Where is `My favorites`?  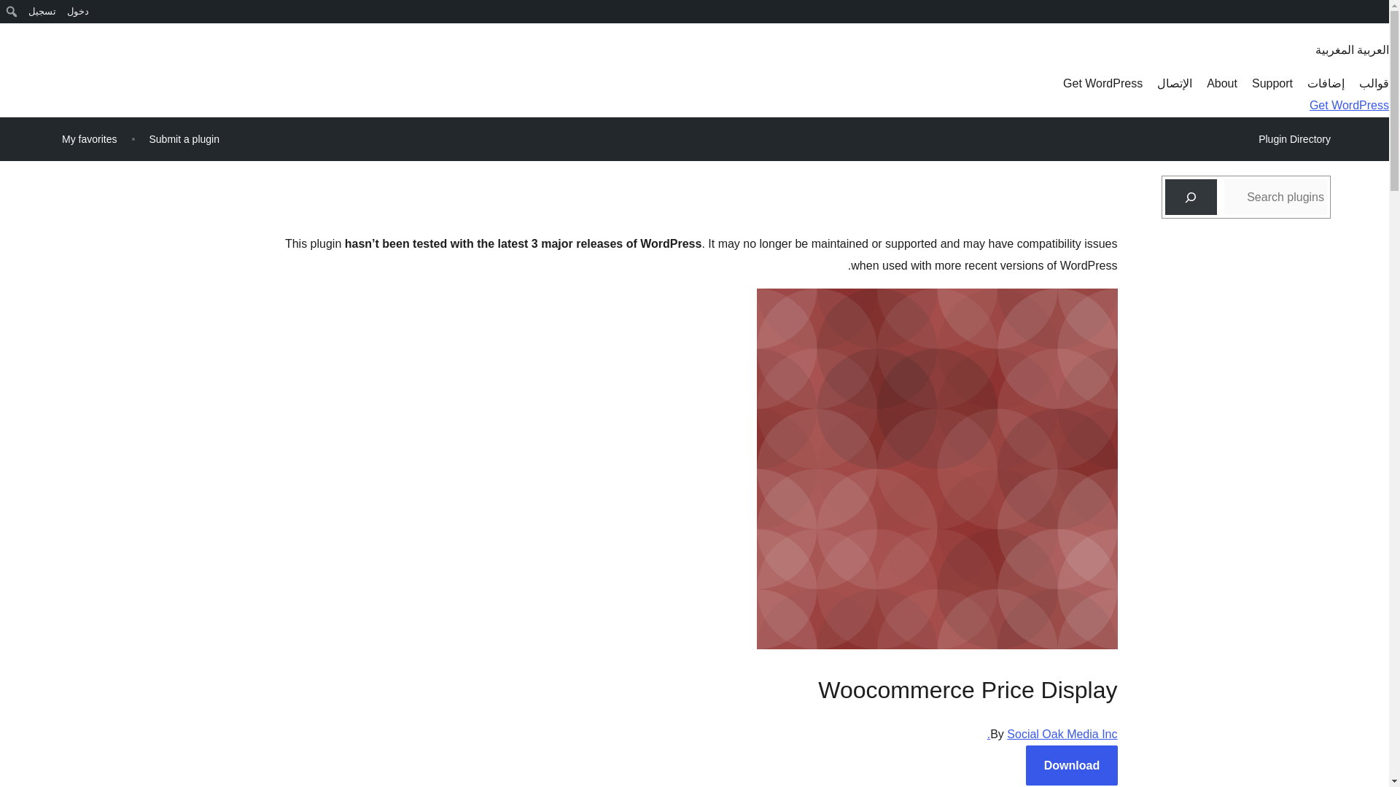
My favorites is located at coordinates (89, 138).